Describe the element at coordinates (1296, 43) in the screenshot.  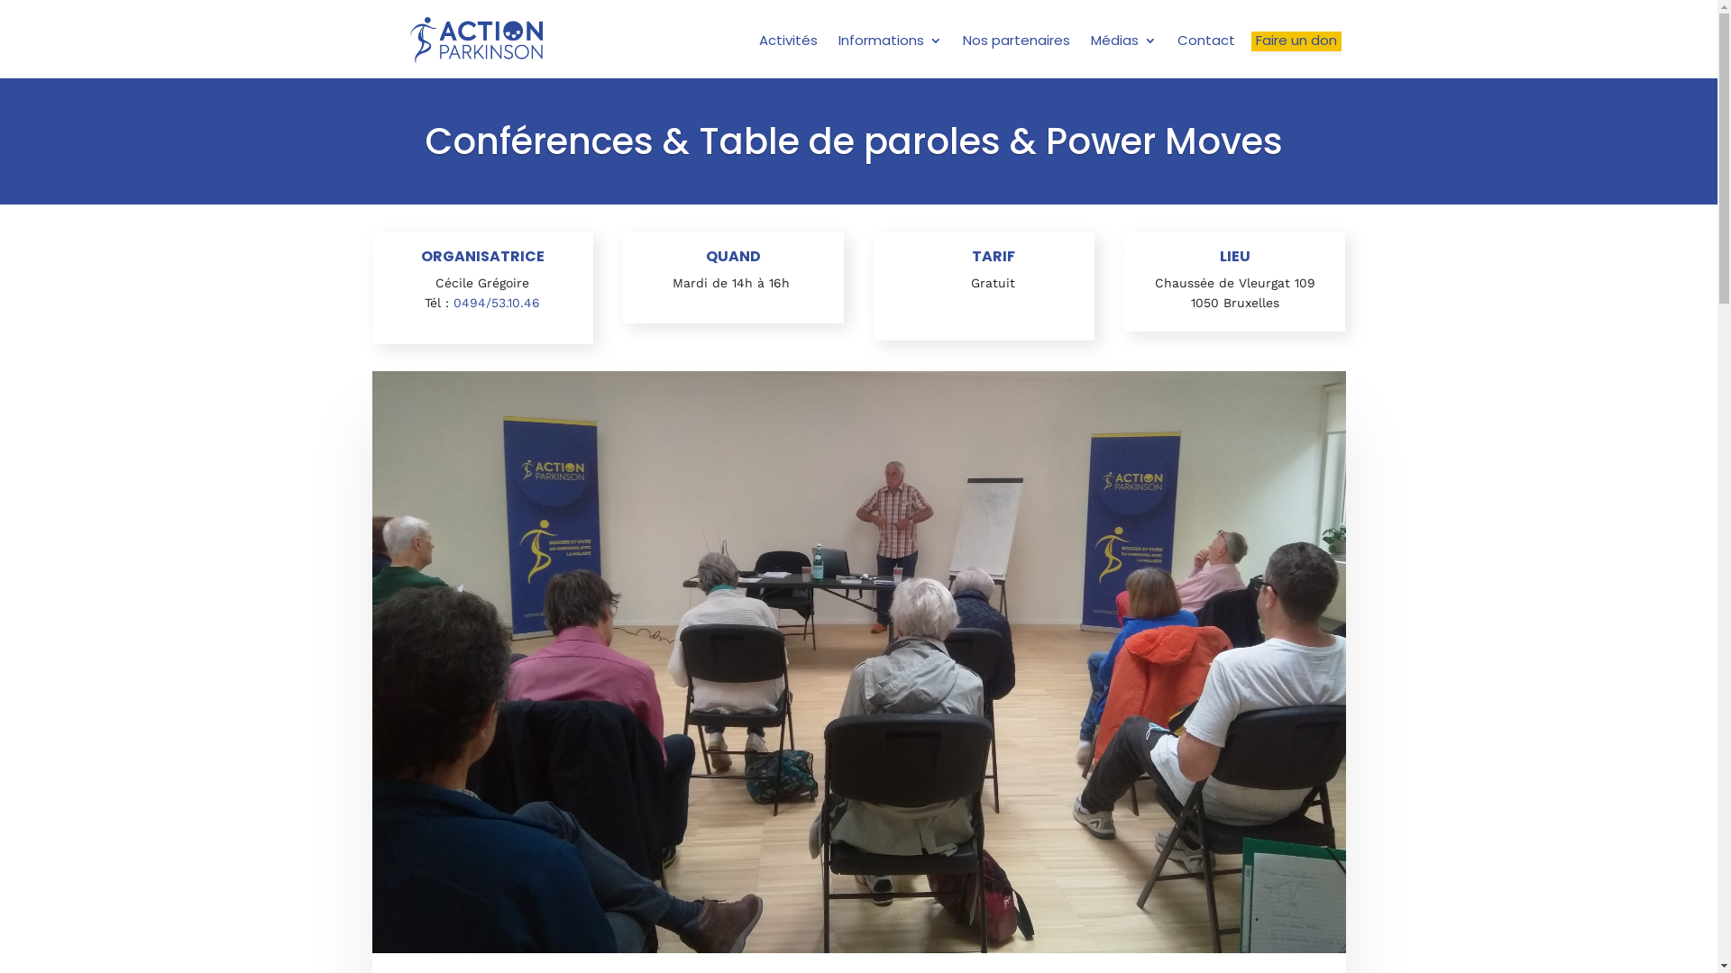
I see `Faire un don` at that location.